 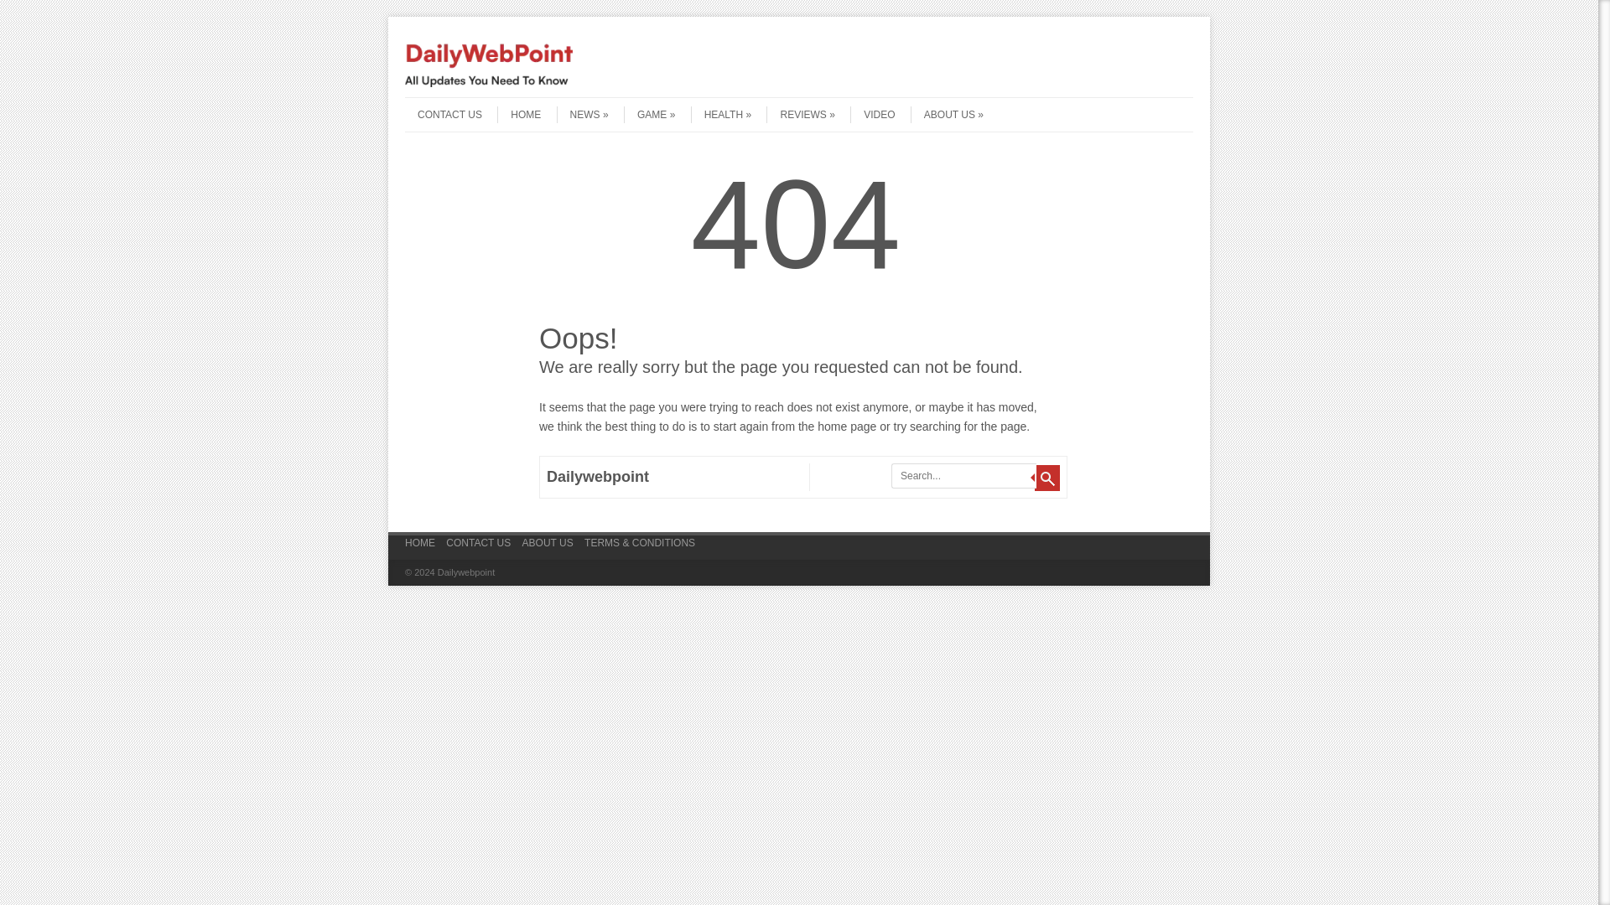 What do you see at coordinates (800, 114) in the screenshot?
I see `REVIEWS` at bounding box center [800, 114].